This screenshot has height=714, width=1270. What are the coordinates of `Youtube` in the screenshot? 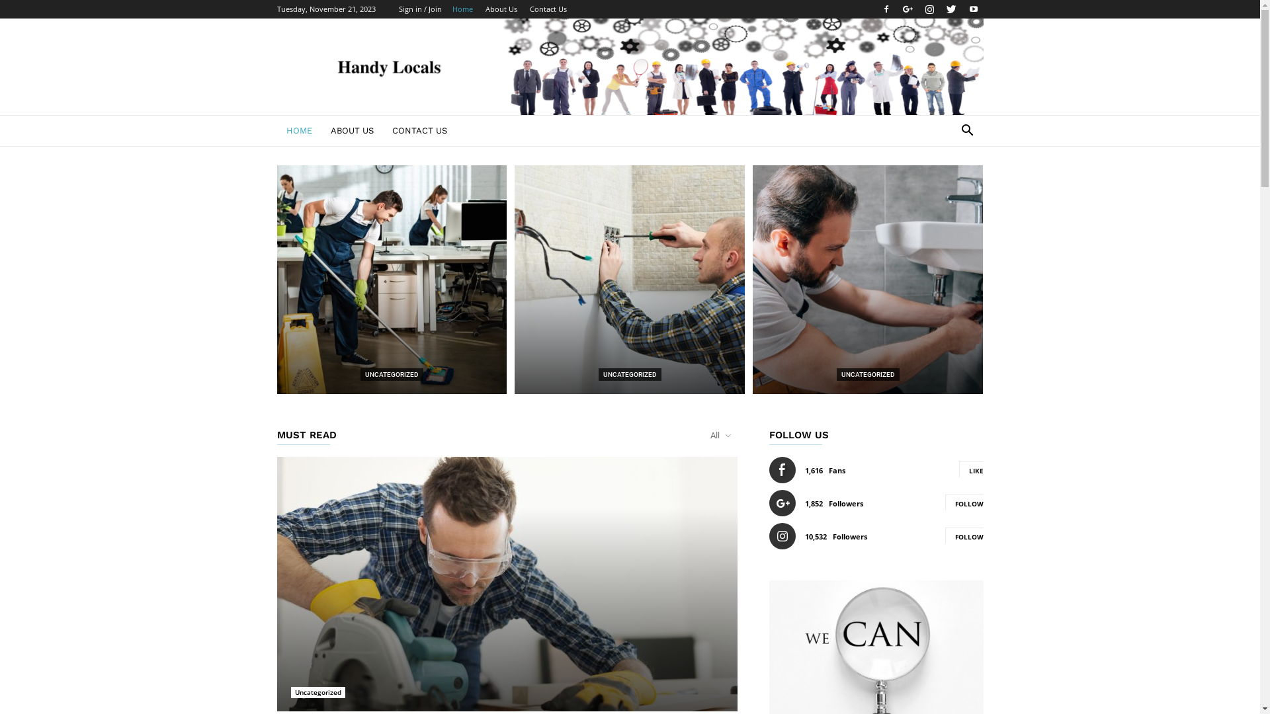 It's located at (973, 9).